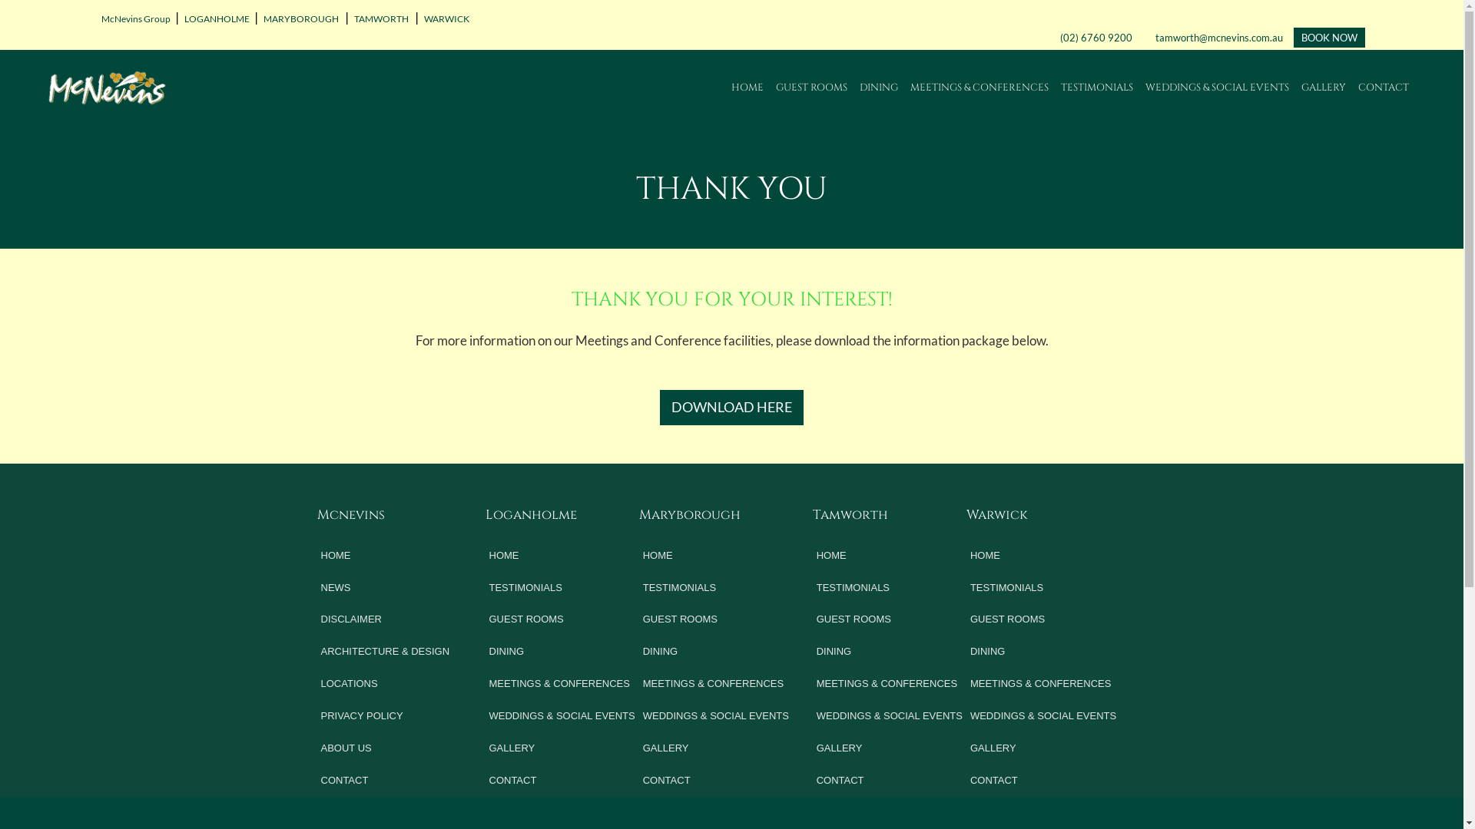 This screenshot has height=829, width=1475. I want to click on HOME, so click(747, 88).